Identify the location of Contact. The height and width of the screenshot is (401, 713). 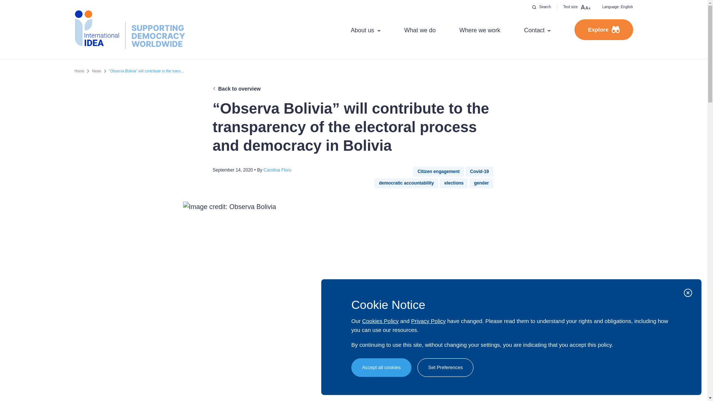
(537, 30).